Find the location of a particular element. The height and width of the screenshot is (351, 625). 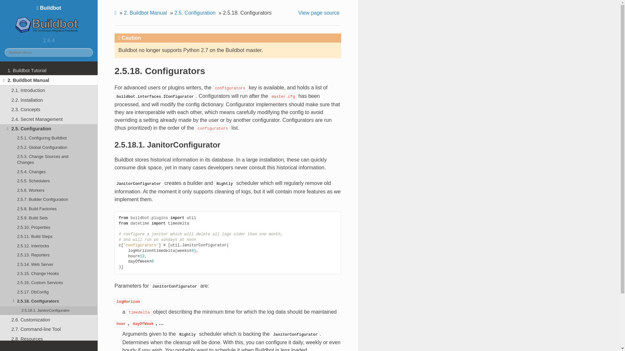

2.5.8. Build Factories is located at coordinates (49, 208).